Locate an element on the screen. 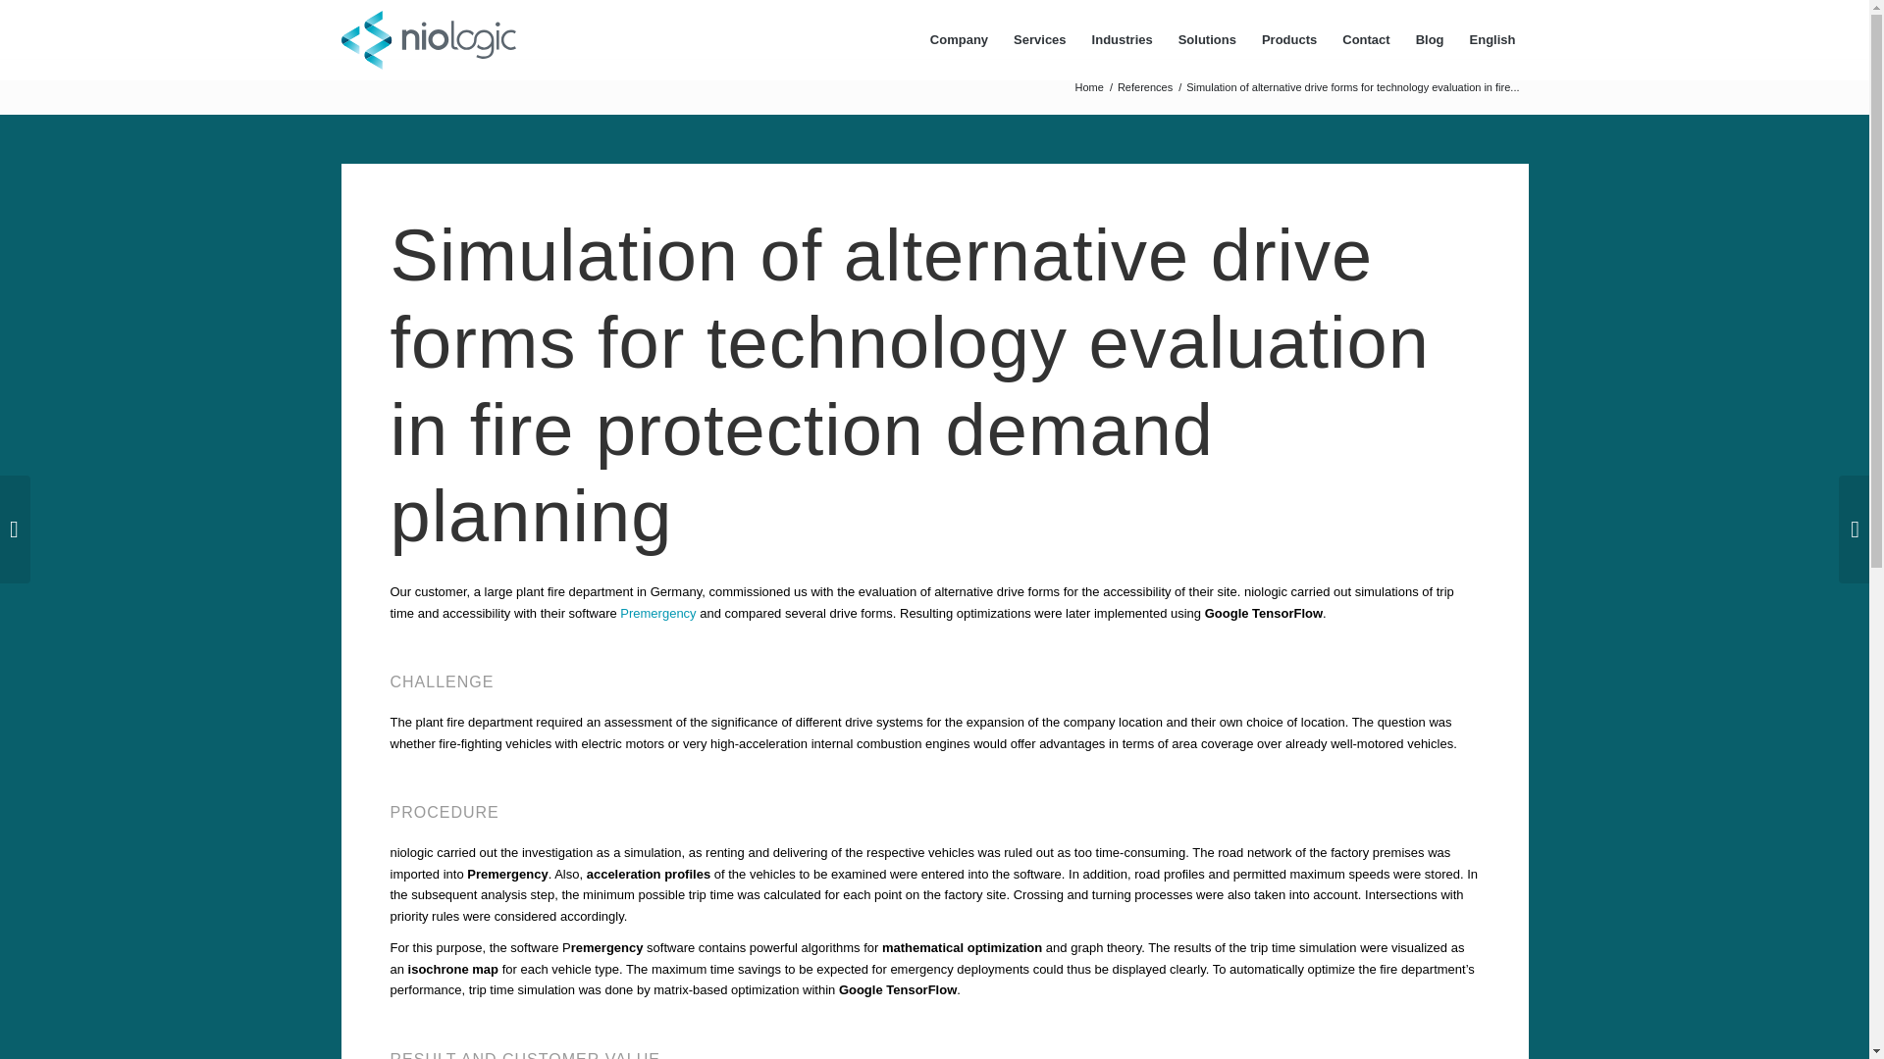 Image resolution: width=1884 pixels, height=1059 pixels. Products is located at coordinates (1289, 39).